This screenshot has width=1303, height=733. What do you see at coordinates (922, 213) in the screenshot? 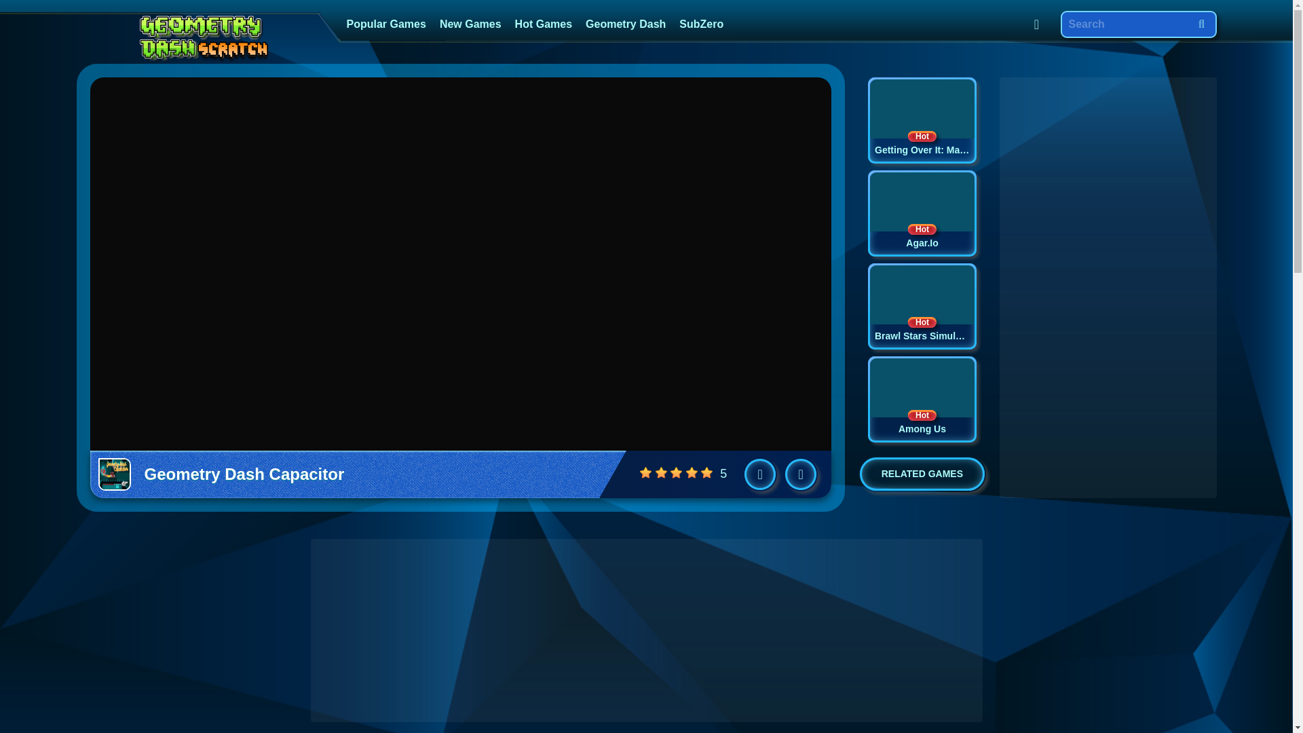
I see `Getting Over It: Mario` at bounding box center [922, 213].